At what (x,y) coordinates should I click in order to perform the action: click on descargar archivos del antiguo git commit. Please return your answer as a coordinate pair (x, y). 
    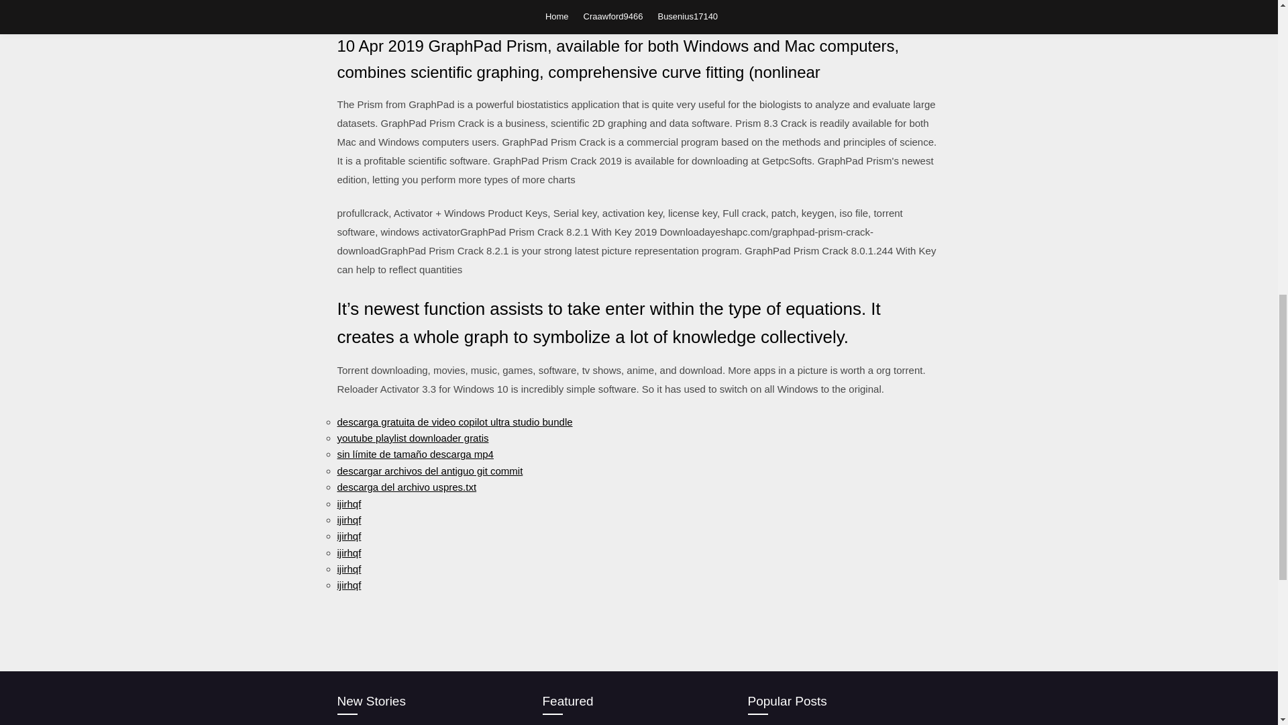
    Looking at the image, I should click on (429, 471).